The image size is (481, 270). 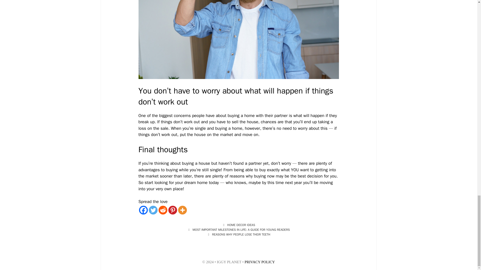 What do you see at coordinates (162, 210) in the screenshot?
I see `Reddit` at bounding box center [162, 210].